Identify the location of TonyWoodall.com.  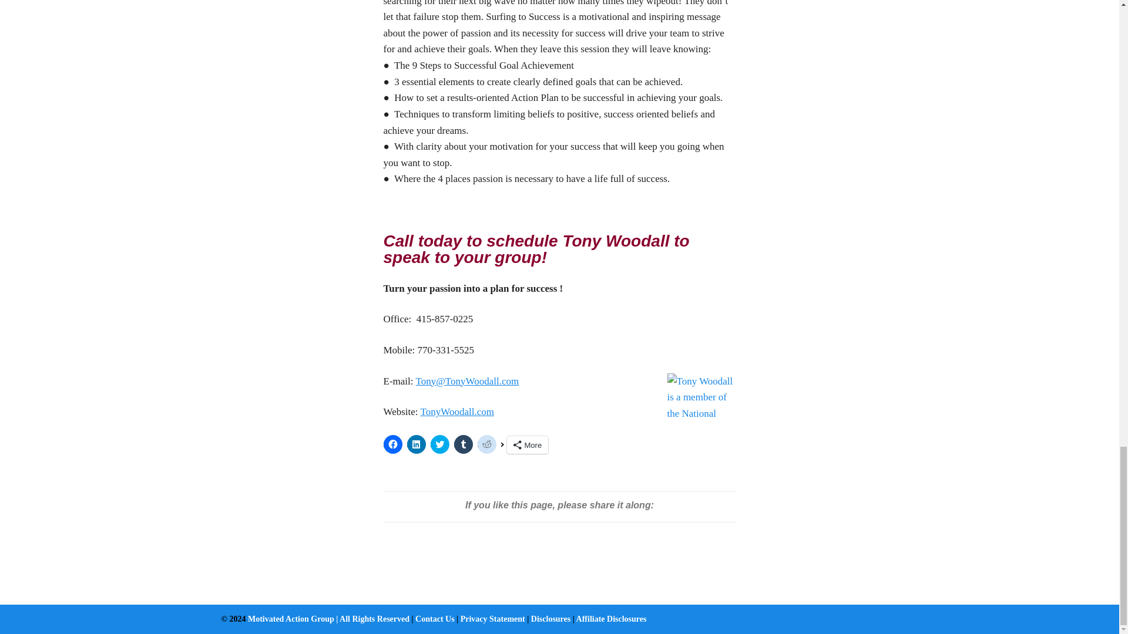
(457, 412).